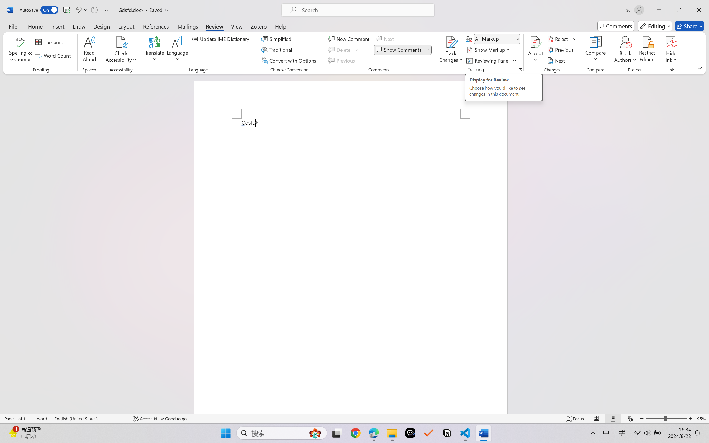 The width and height of the screenshot is (709, 443). What do you see at coordinates (94, 10) in the screenshot?
I see `Can't Repeat` at bounding box center [94, 10].